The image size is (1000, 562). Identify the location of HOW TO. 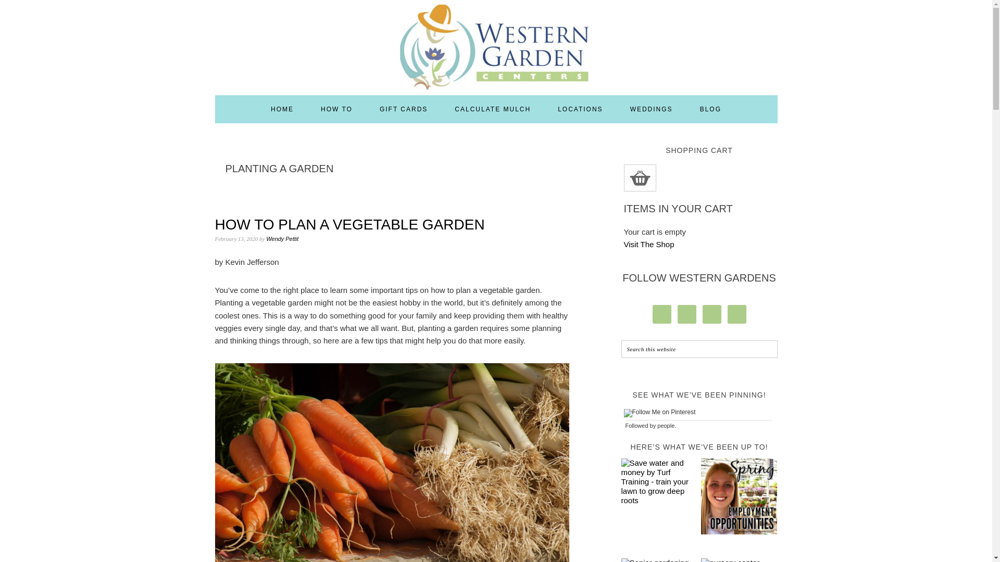
(336, 109).